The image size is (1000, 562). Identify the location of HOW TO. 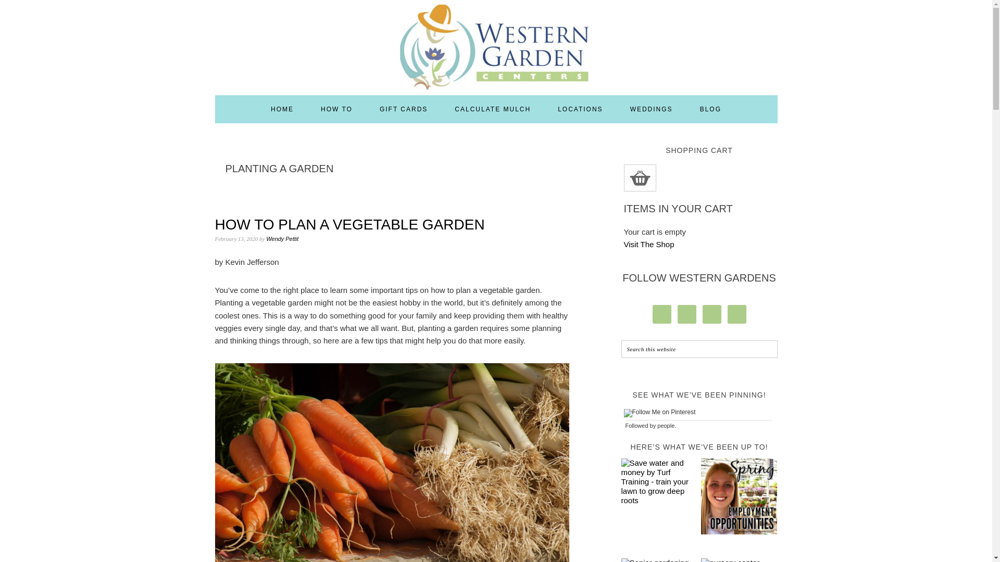
(336, 109).